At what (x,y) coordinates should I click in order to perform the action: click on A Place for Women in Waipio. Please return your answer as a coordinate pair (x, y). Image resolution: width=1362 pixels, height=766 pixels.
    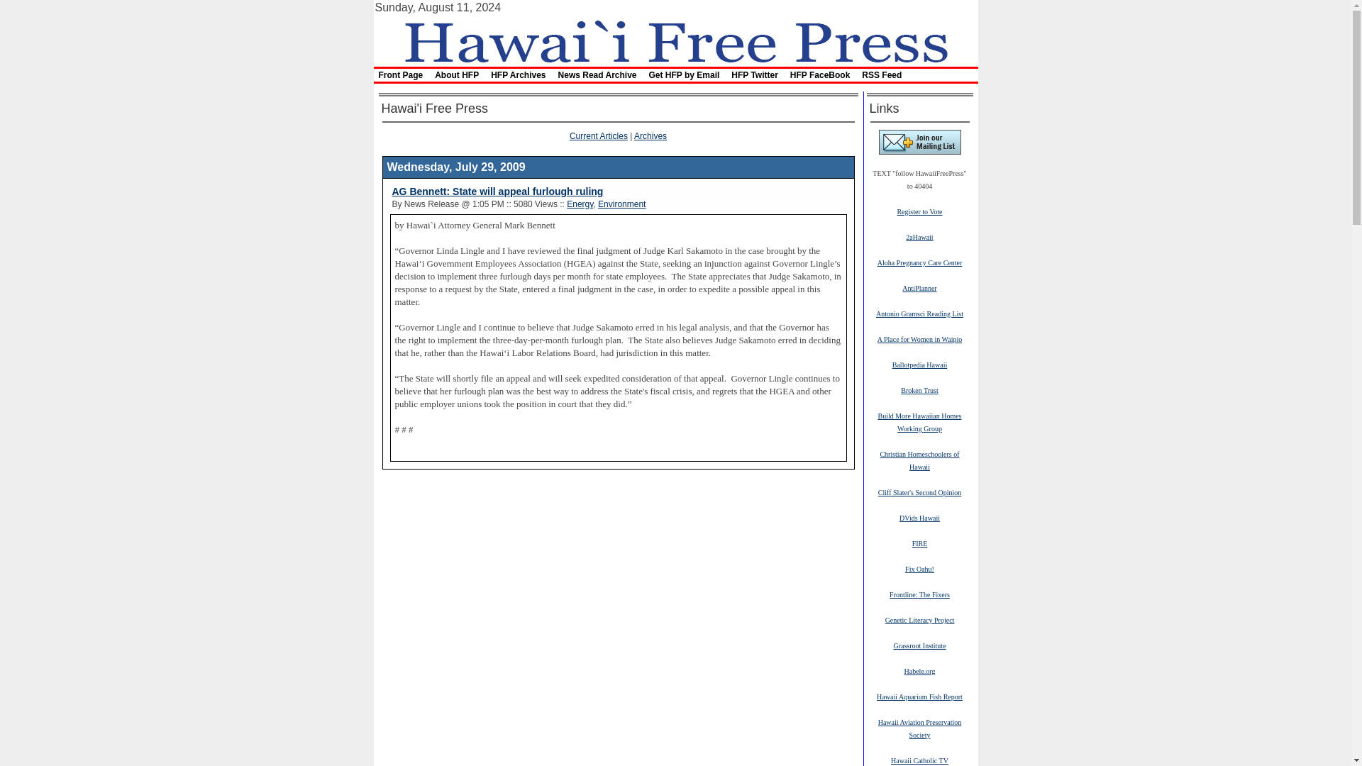
    Looking at the image, I should click on (919, 338).